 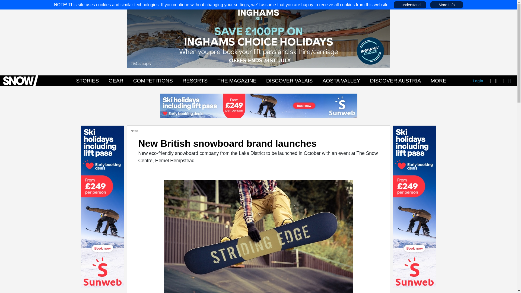 What do you see at coordinates (237, 81) in the screenshot?
I see `THE MAGAZINE` at bounding box center [237, 81].